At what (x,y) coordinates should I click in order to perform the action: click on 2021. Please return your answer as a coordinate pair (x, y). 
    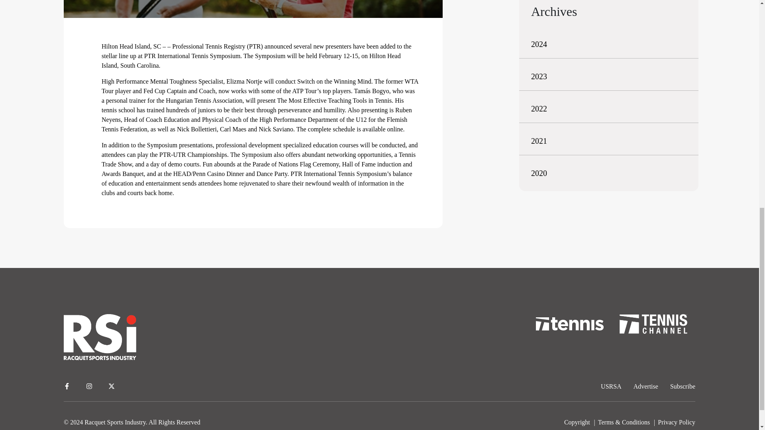
    Looking at the image, I should click on (539, 141).